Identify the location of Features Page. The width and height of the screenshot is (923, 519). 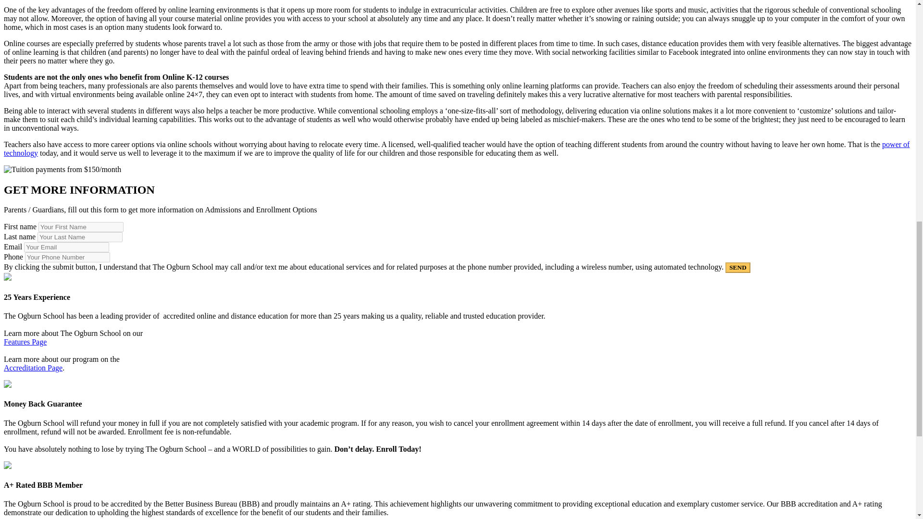
(25, 342).